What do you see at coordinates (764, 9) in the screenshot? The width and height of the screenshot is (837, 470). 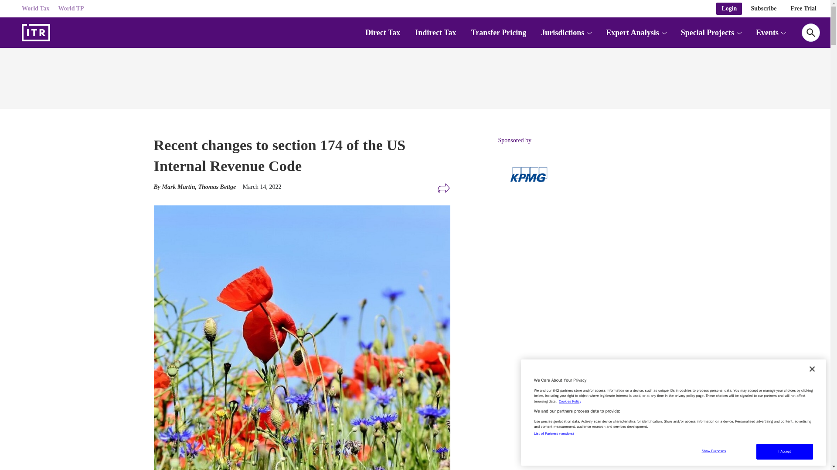 I see `Subscribe` at bounding box center [764, 9].